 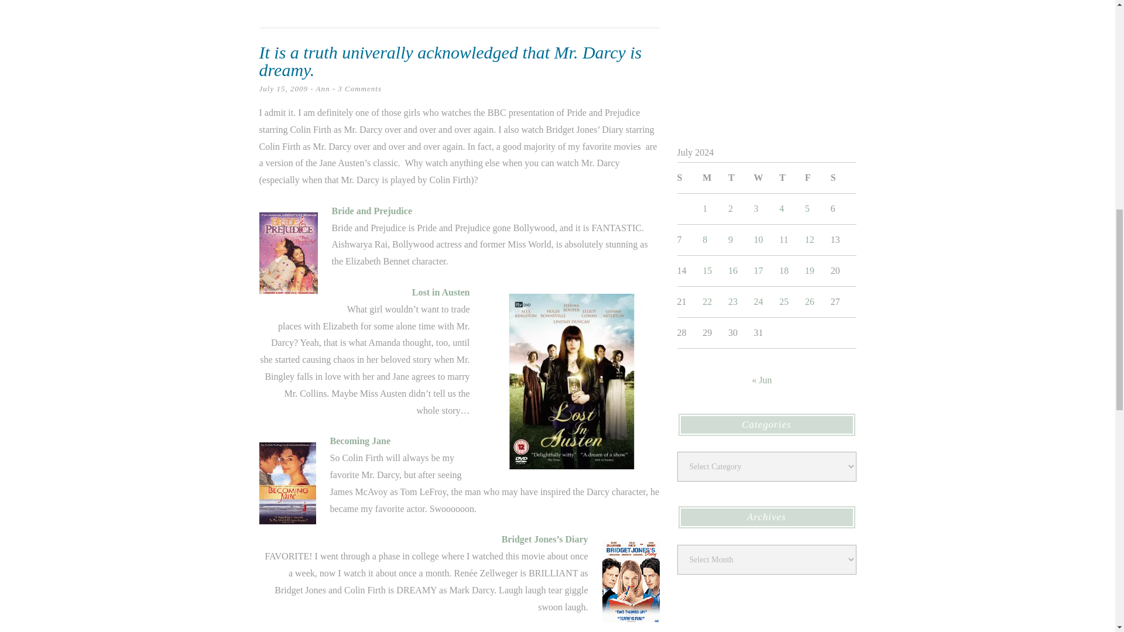 I want to click on Lost in Austen, so click(x=441, y=292).